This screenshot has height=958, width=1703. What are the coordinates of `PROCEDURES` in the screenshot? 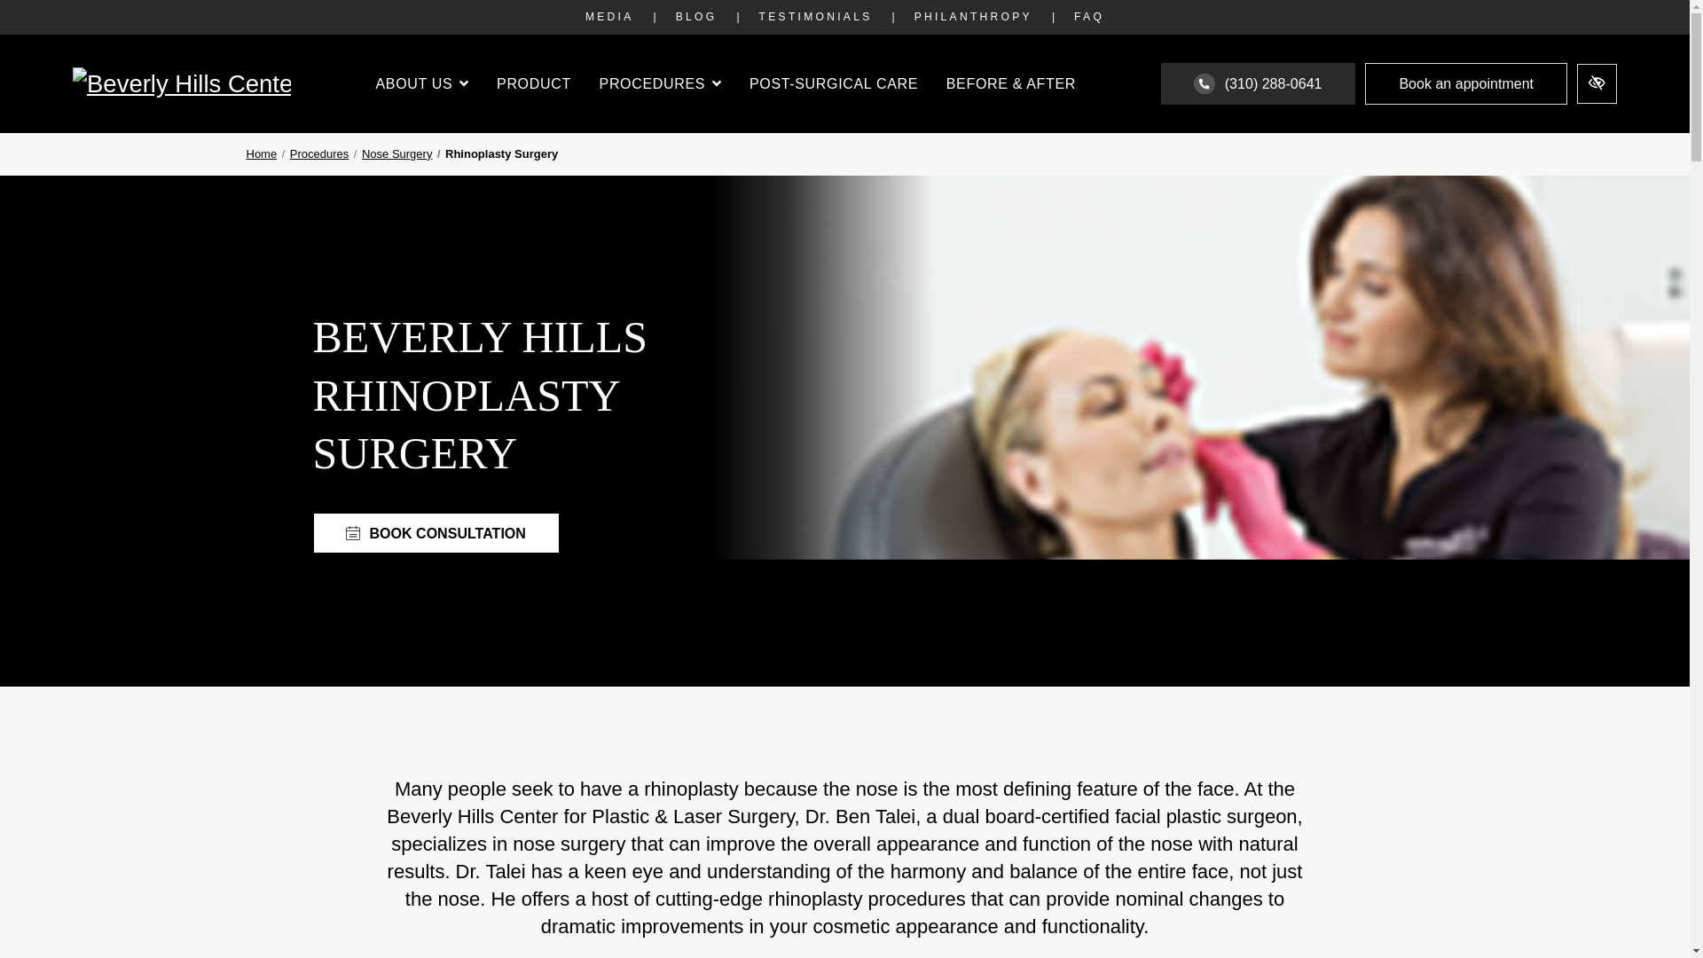 It's located at (660, 83).